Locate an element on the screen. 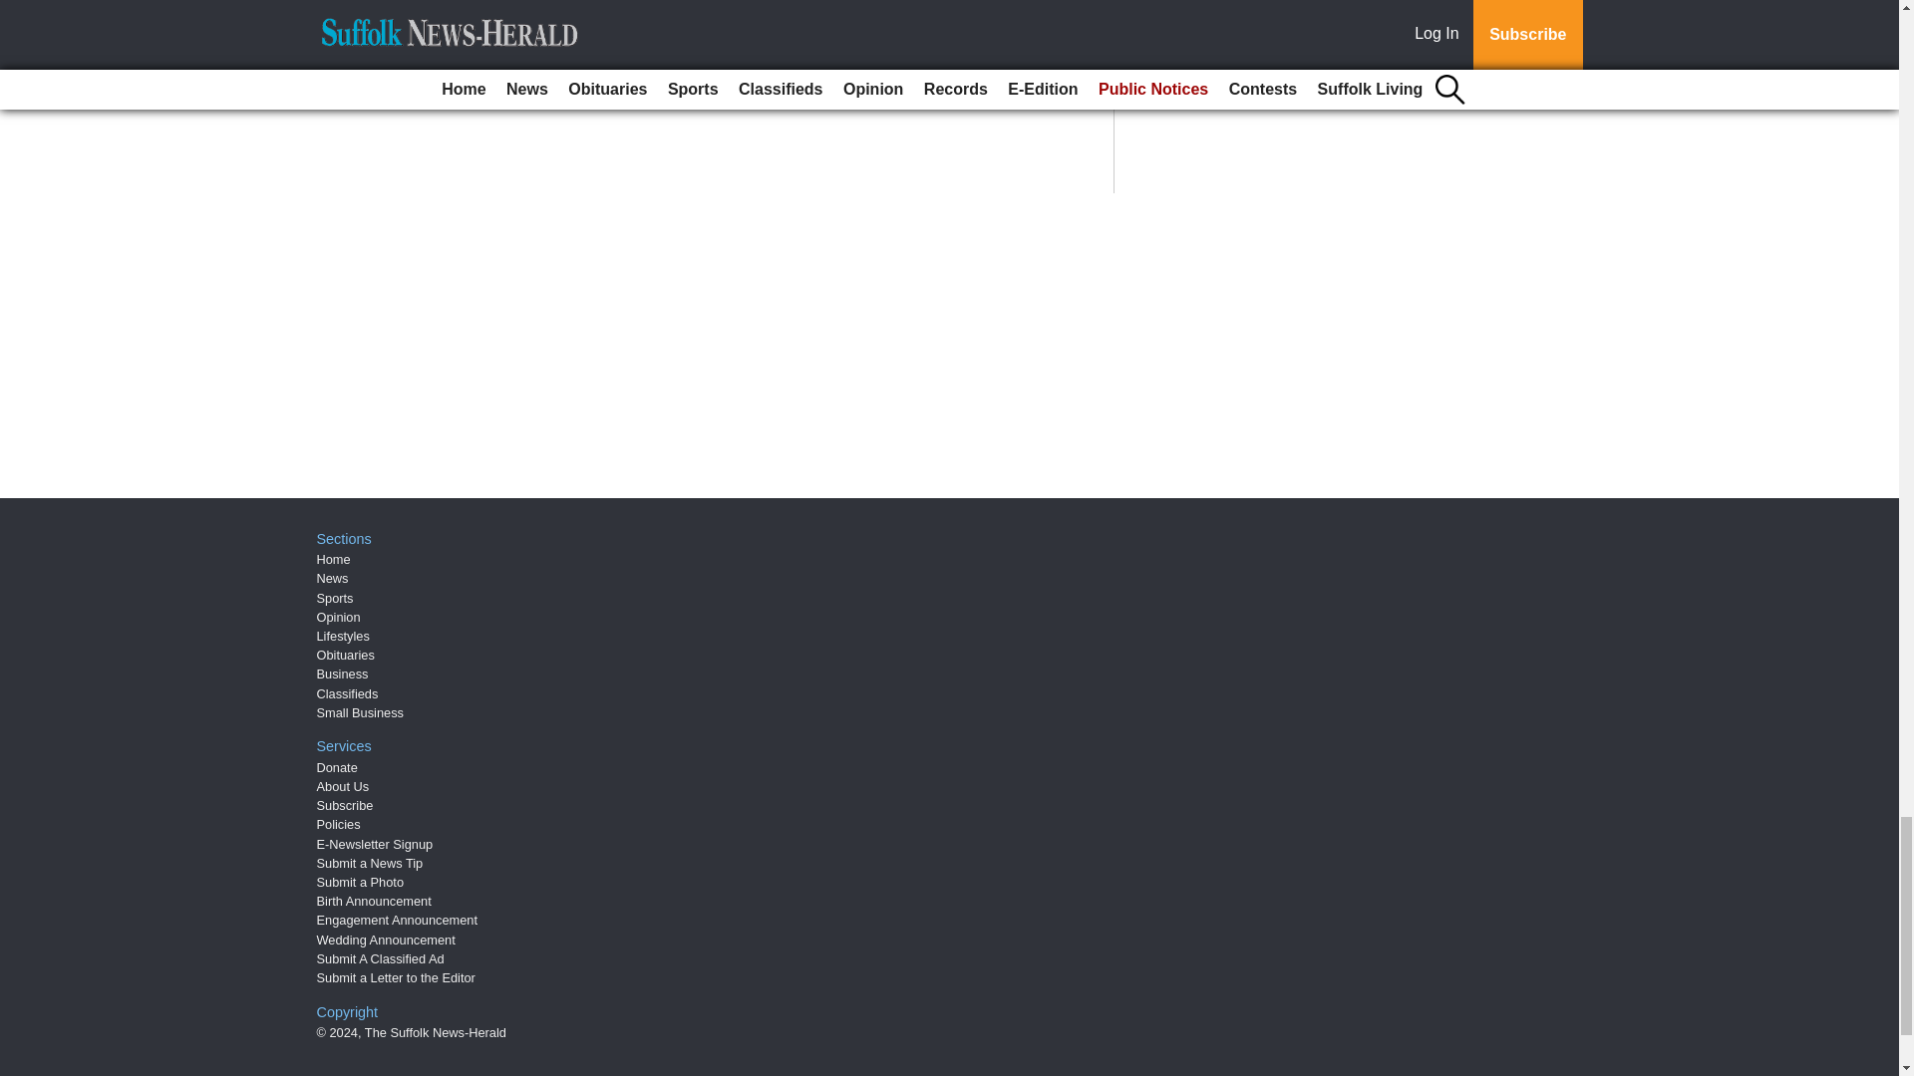 Image resolution: width=1914 pixels, height=1076 pixels. Sports is located at coordinates (335, 598).